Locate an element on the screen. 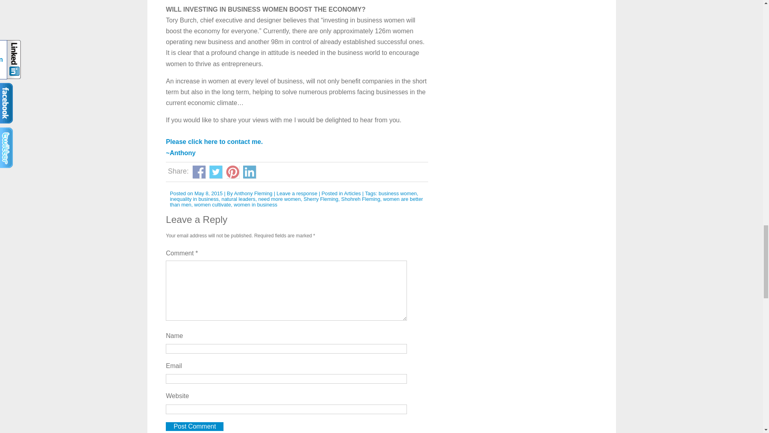 The height and width of the screenshot is (433, 769). Facebook is located at coordinates (199, 172).